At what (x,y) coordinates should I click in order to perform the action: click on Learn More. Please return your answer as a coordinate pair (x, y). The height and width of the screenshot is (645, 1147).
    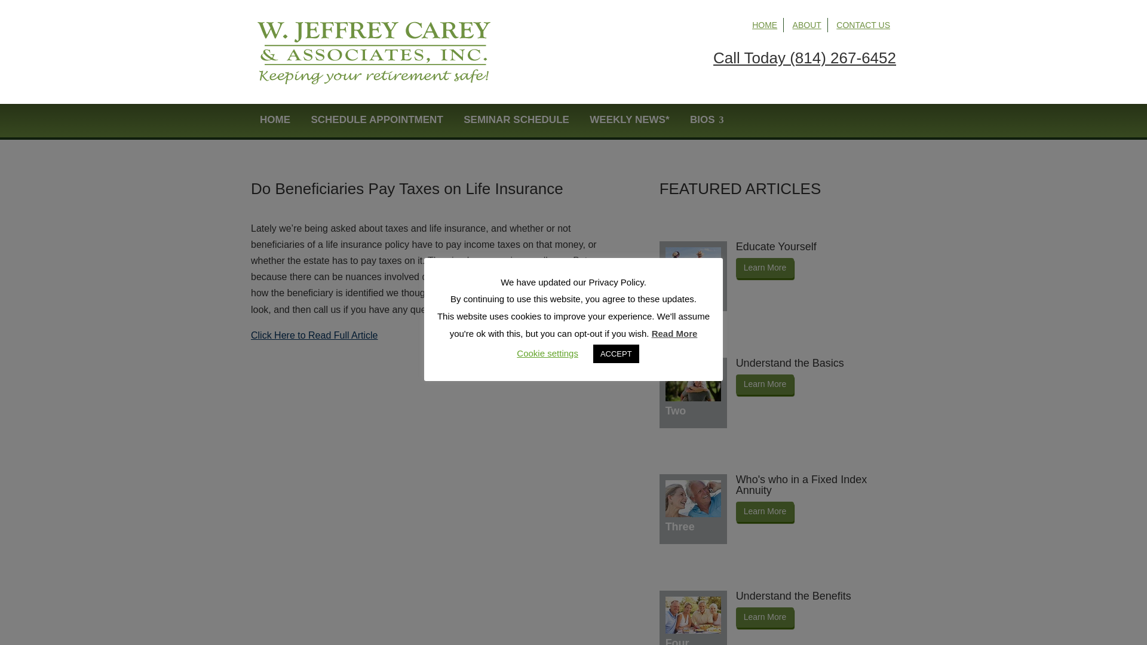
    Looking at the image, I should click on (765, 618).